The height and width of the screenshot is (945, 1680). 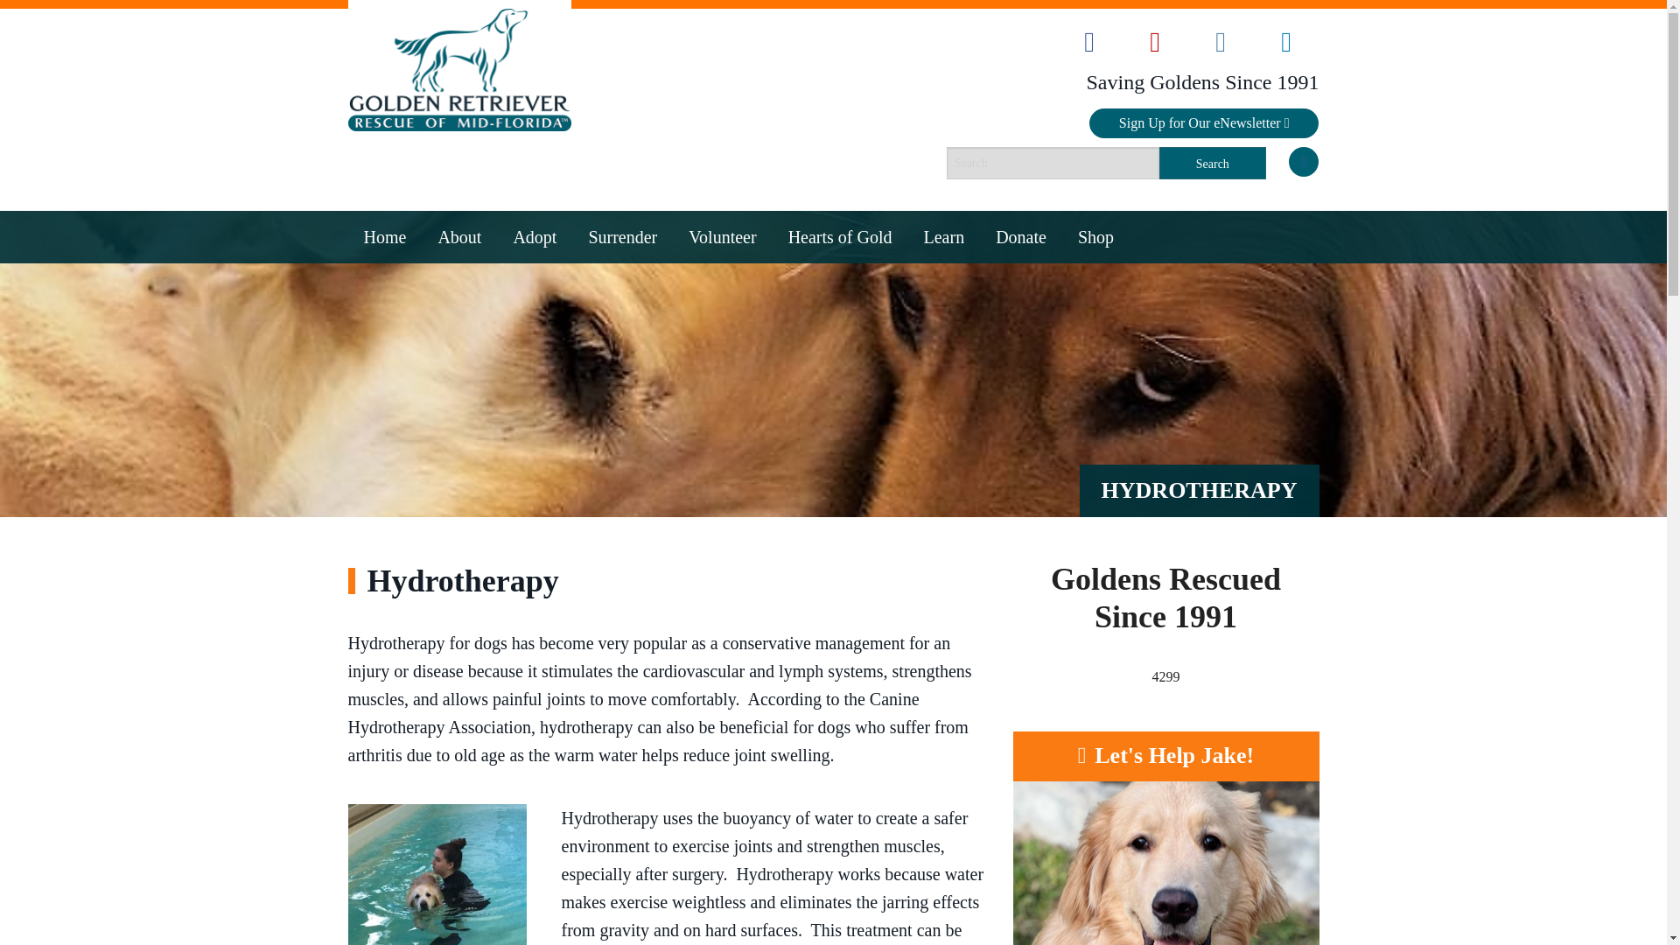 What do you see at coordinates (535, 281) in the screenshot?
I see `Available Goldens` at bounding box center [535, 281].